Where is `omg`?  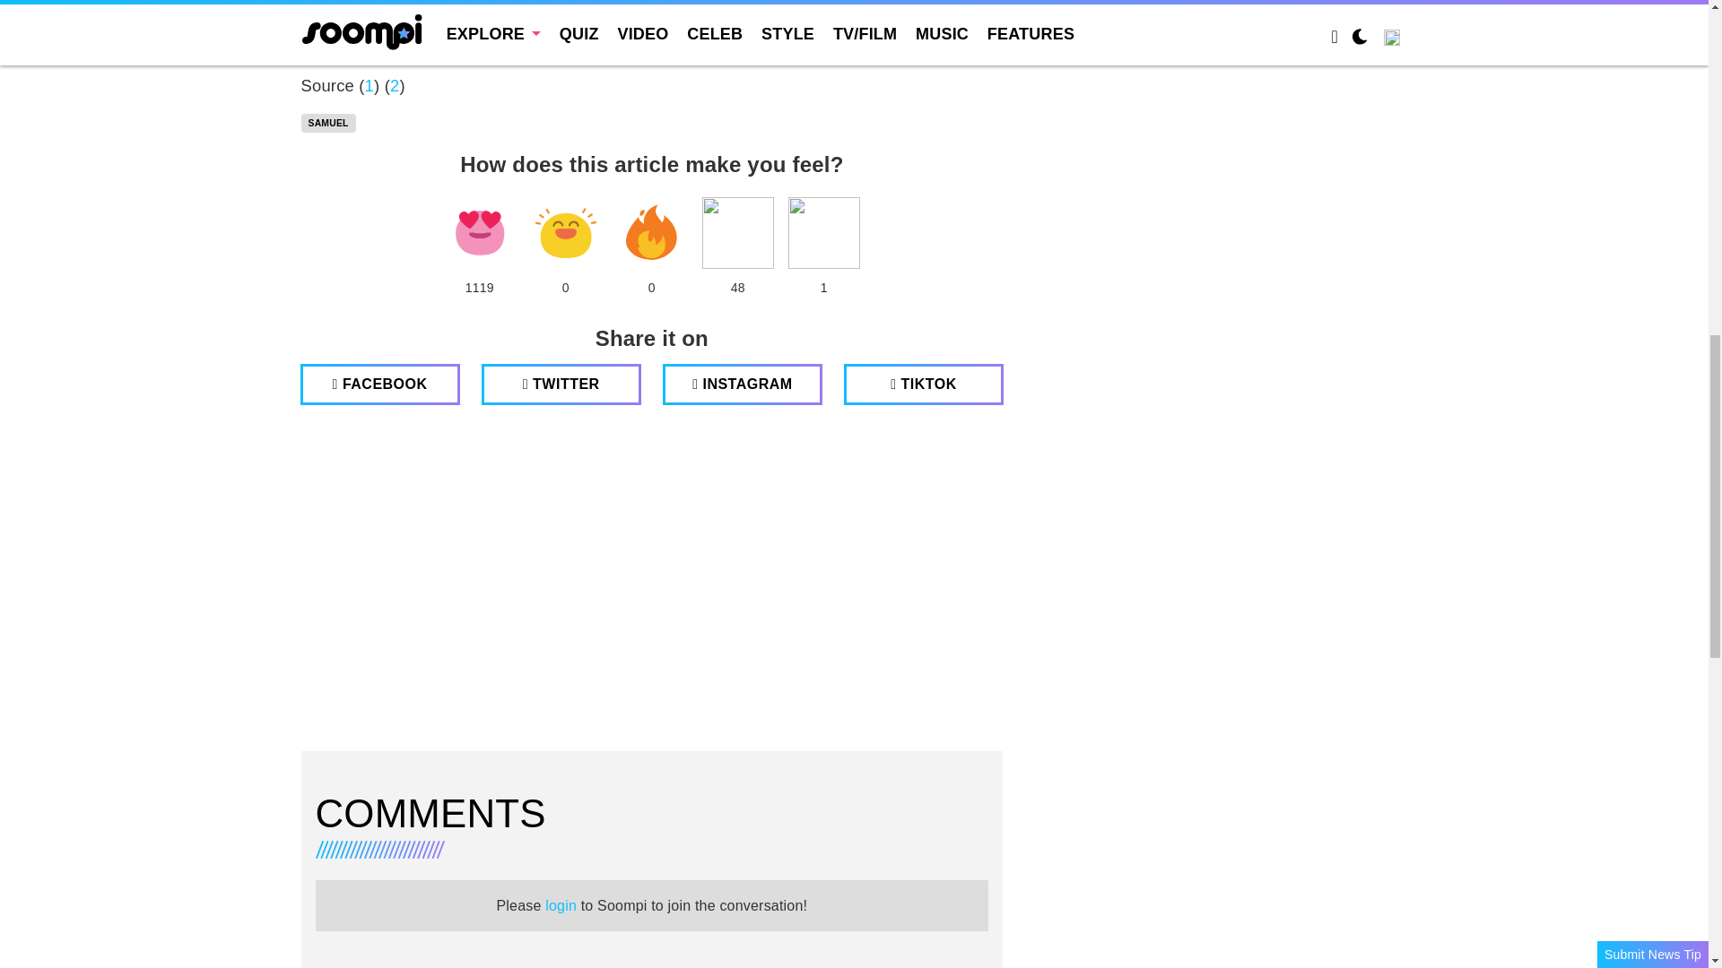 omg is located at coordinates (823, 233).